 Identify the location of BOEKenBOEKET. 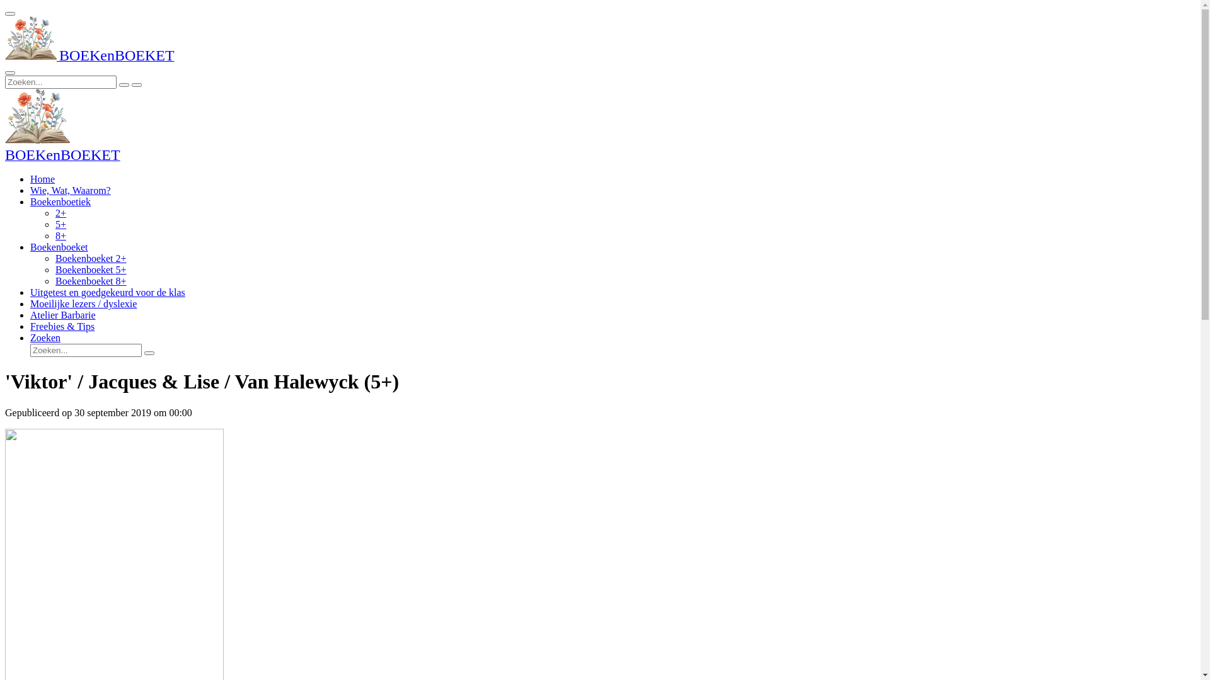
(31, 38).